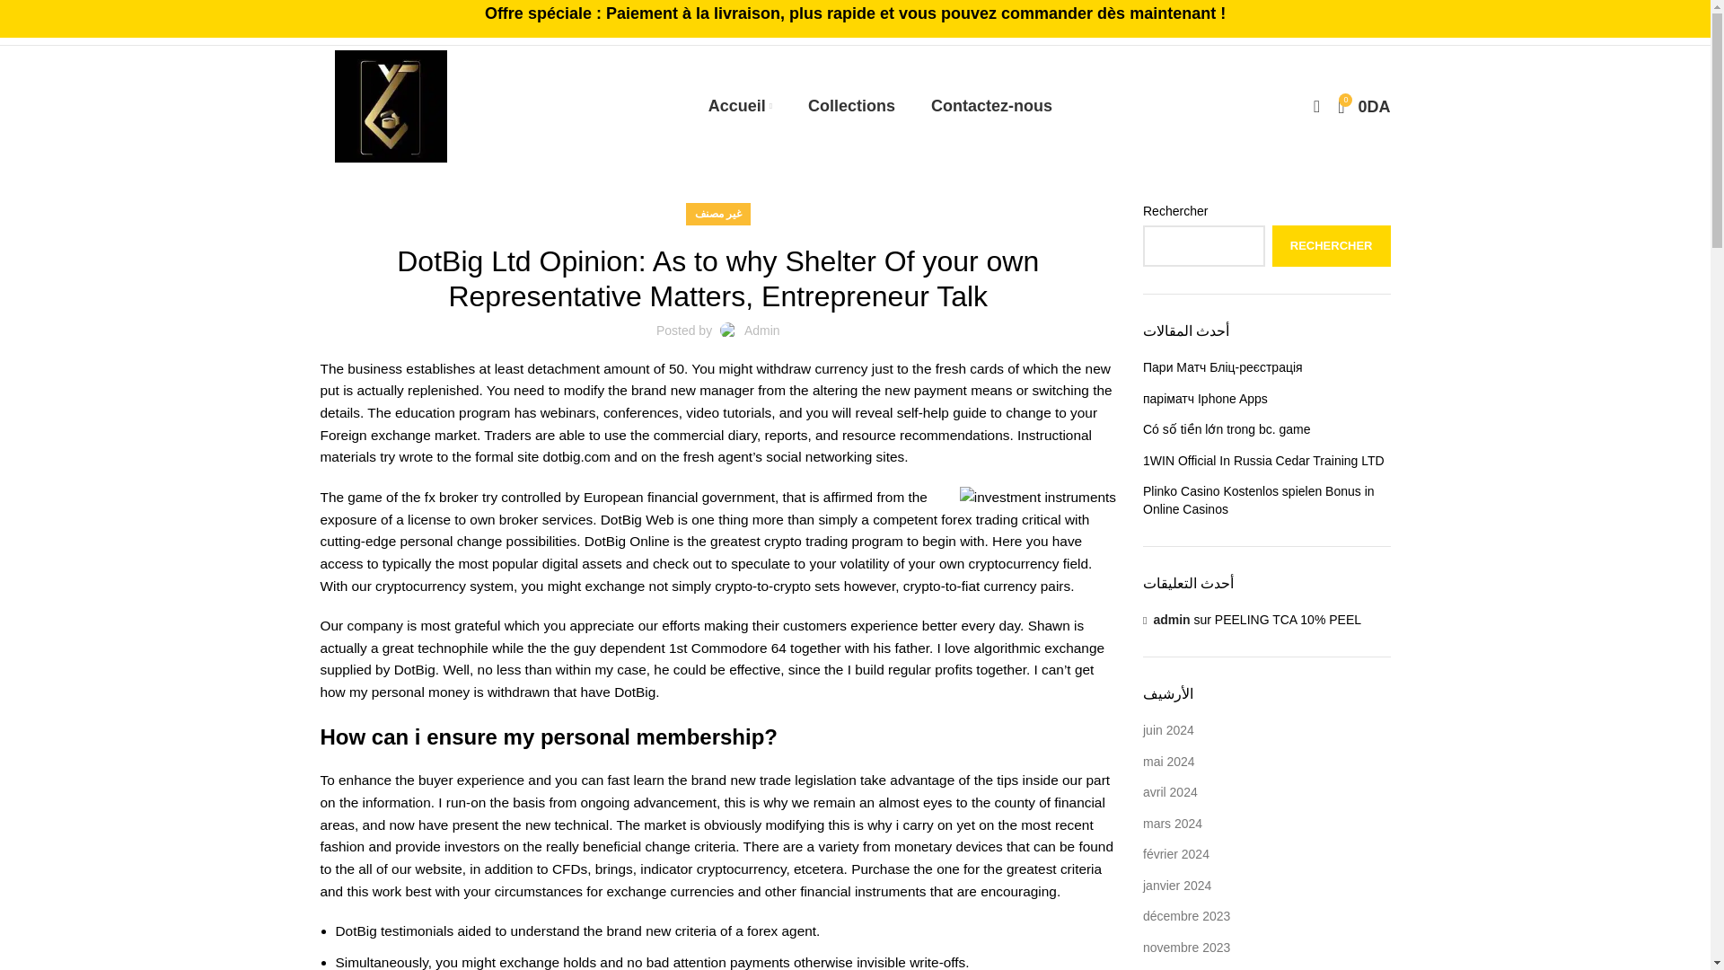 This screenshot has height=970, width=1724. Describe the element at coordinates (1186, 947) in the screenshot. I see `novembre 2023` at that location.